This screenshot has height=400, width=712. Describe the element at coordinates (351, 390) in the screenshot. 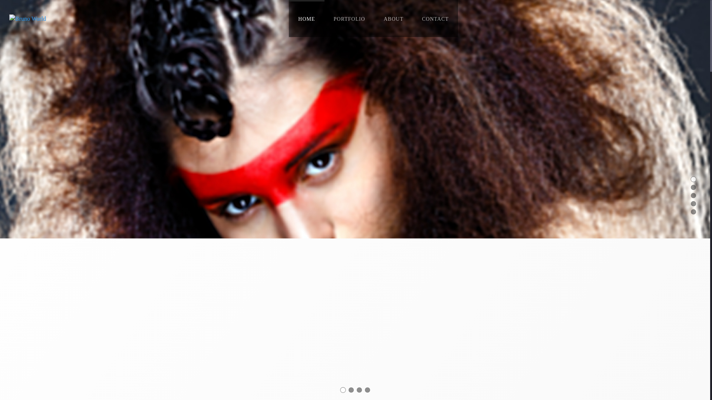

I see `Hero 01` at that location.